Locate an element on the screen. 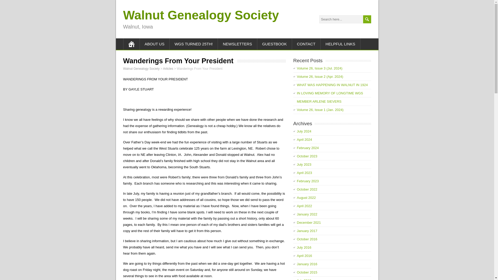 The height and width of the screenshot is (280, 498). July 2015 is located at coordinates (304, 279).